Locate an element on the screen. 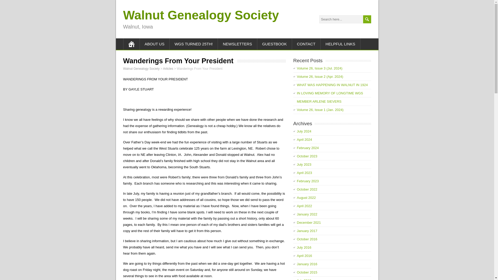 The height and width of the screenshot is (280, 498). July 2015 is located at coordinates (304, 279).